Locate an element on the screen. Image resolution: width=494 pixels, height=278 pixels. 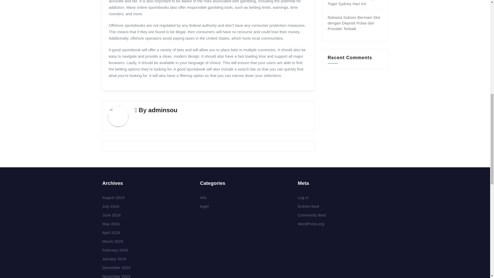
November 2023 is located at coordinates (116, 276).